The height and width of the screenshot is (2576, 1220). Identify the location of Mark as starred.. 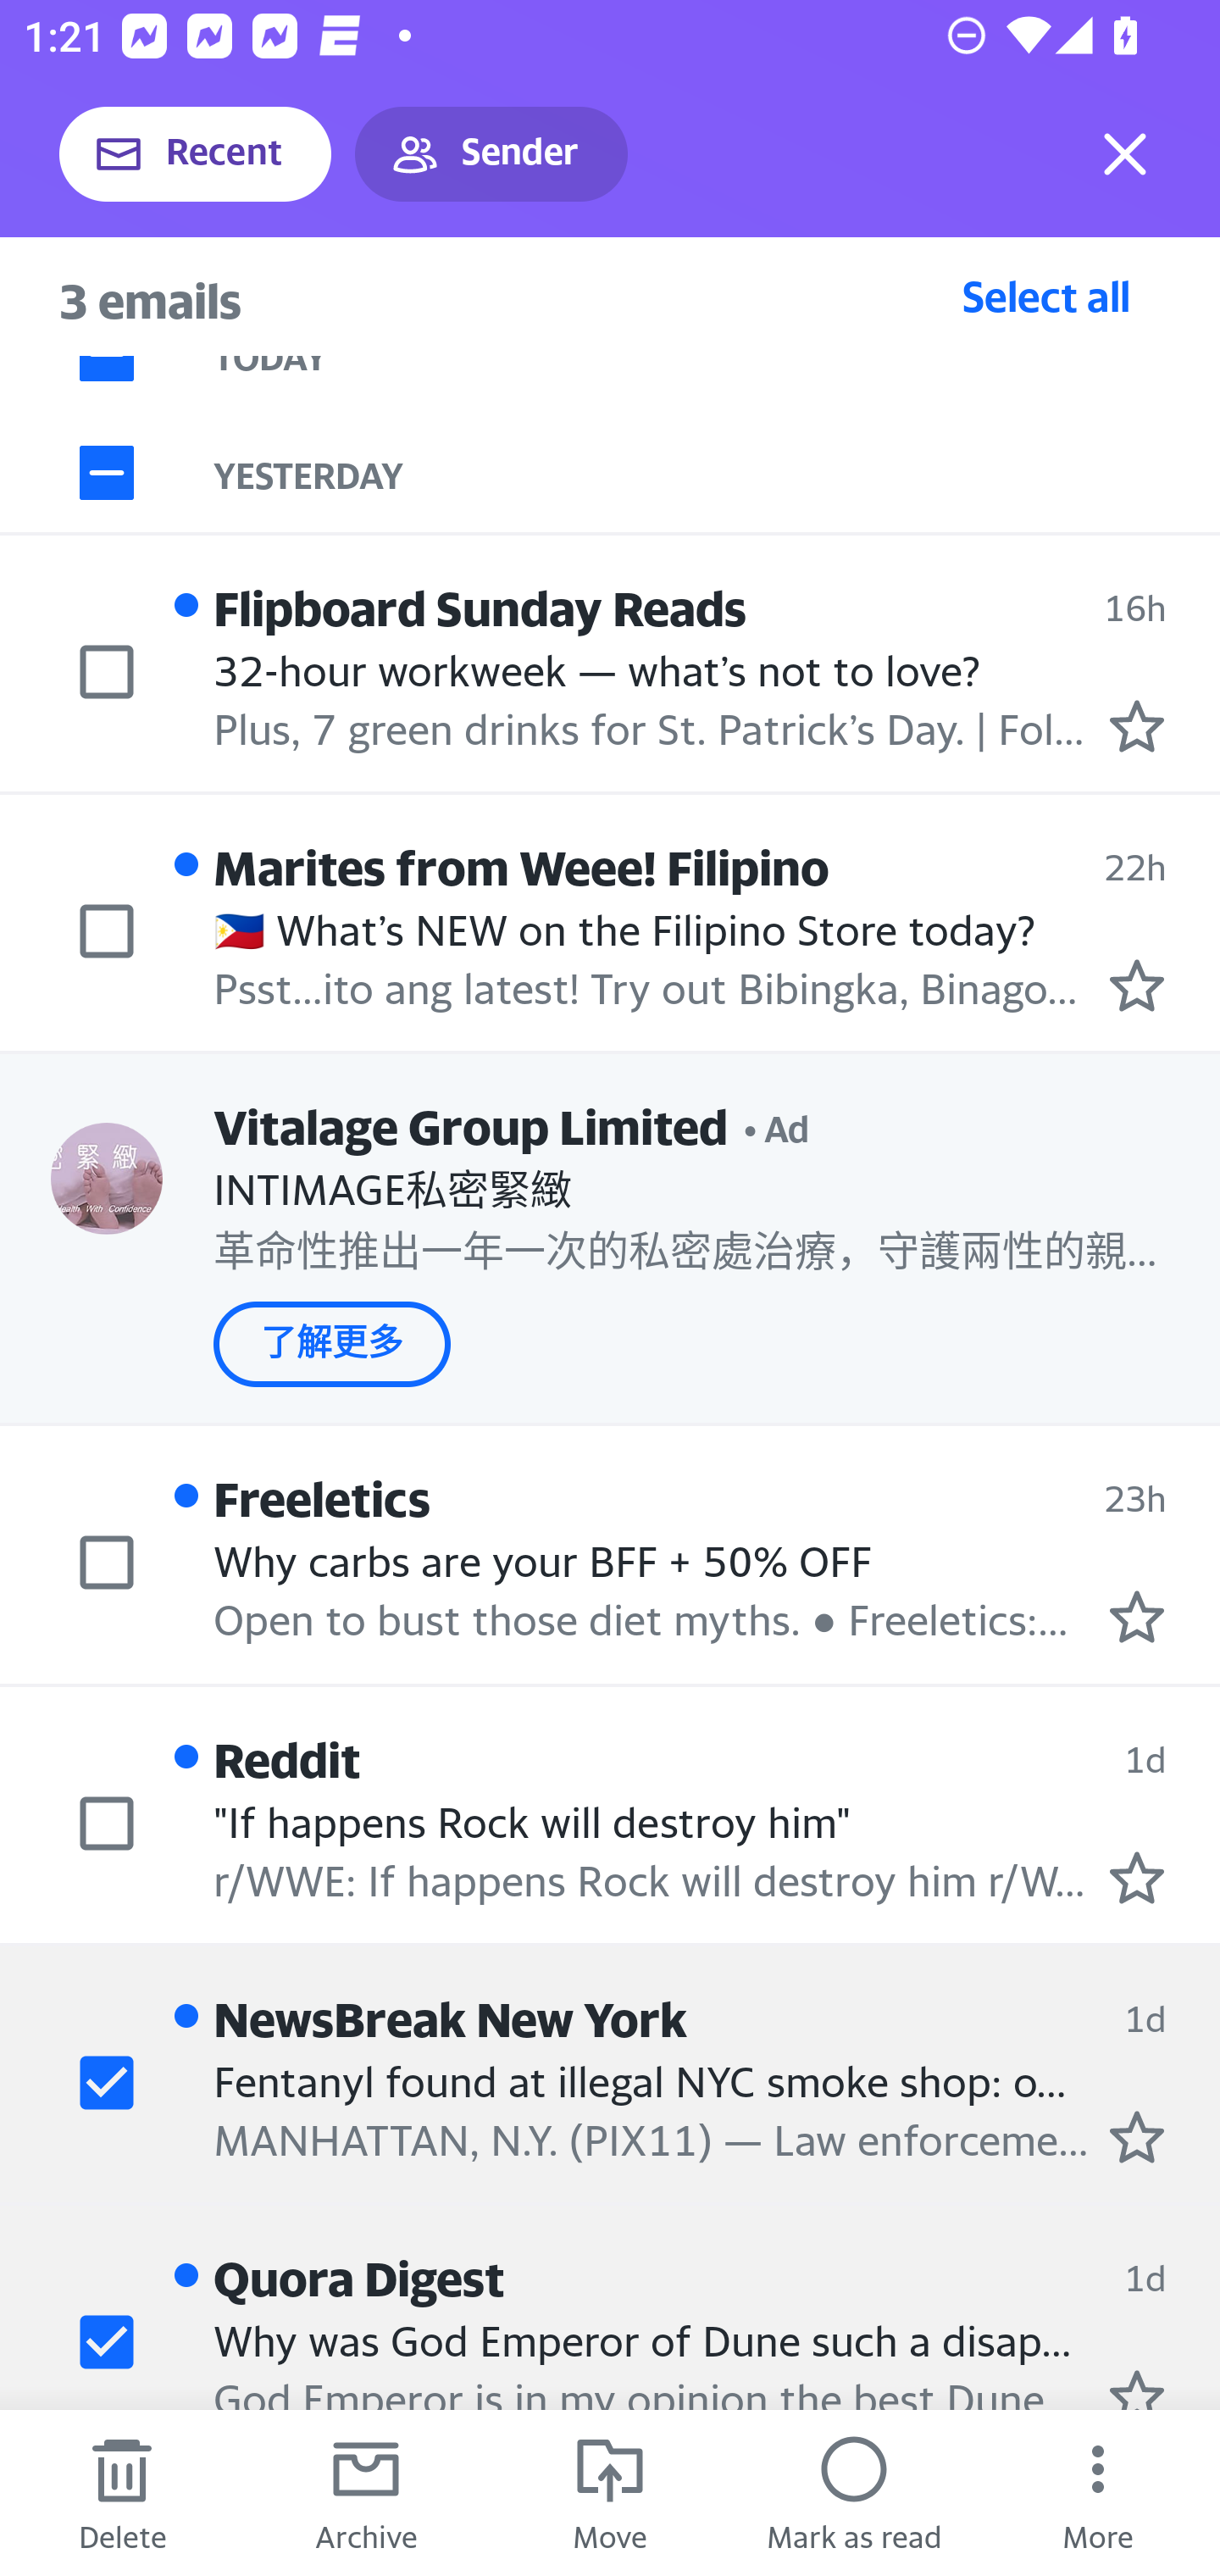
(1137, 2136).